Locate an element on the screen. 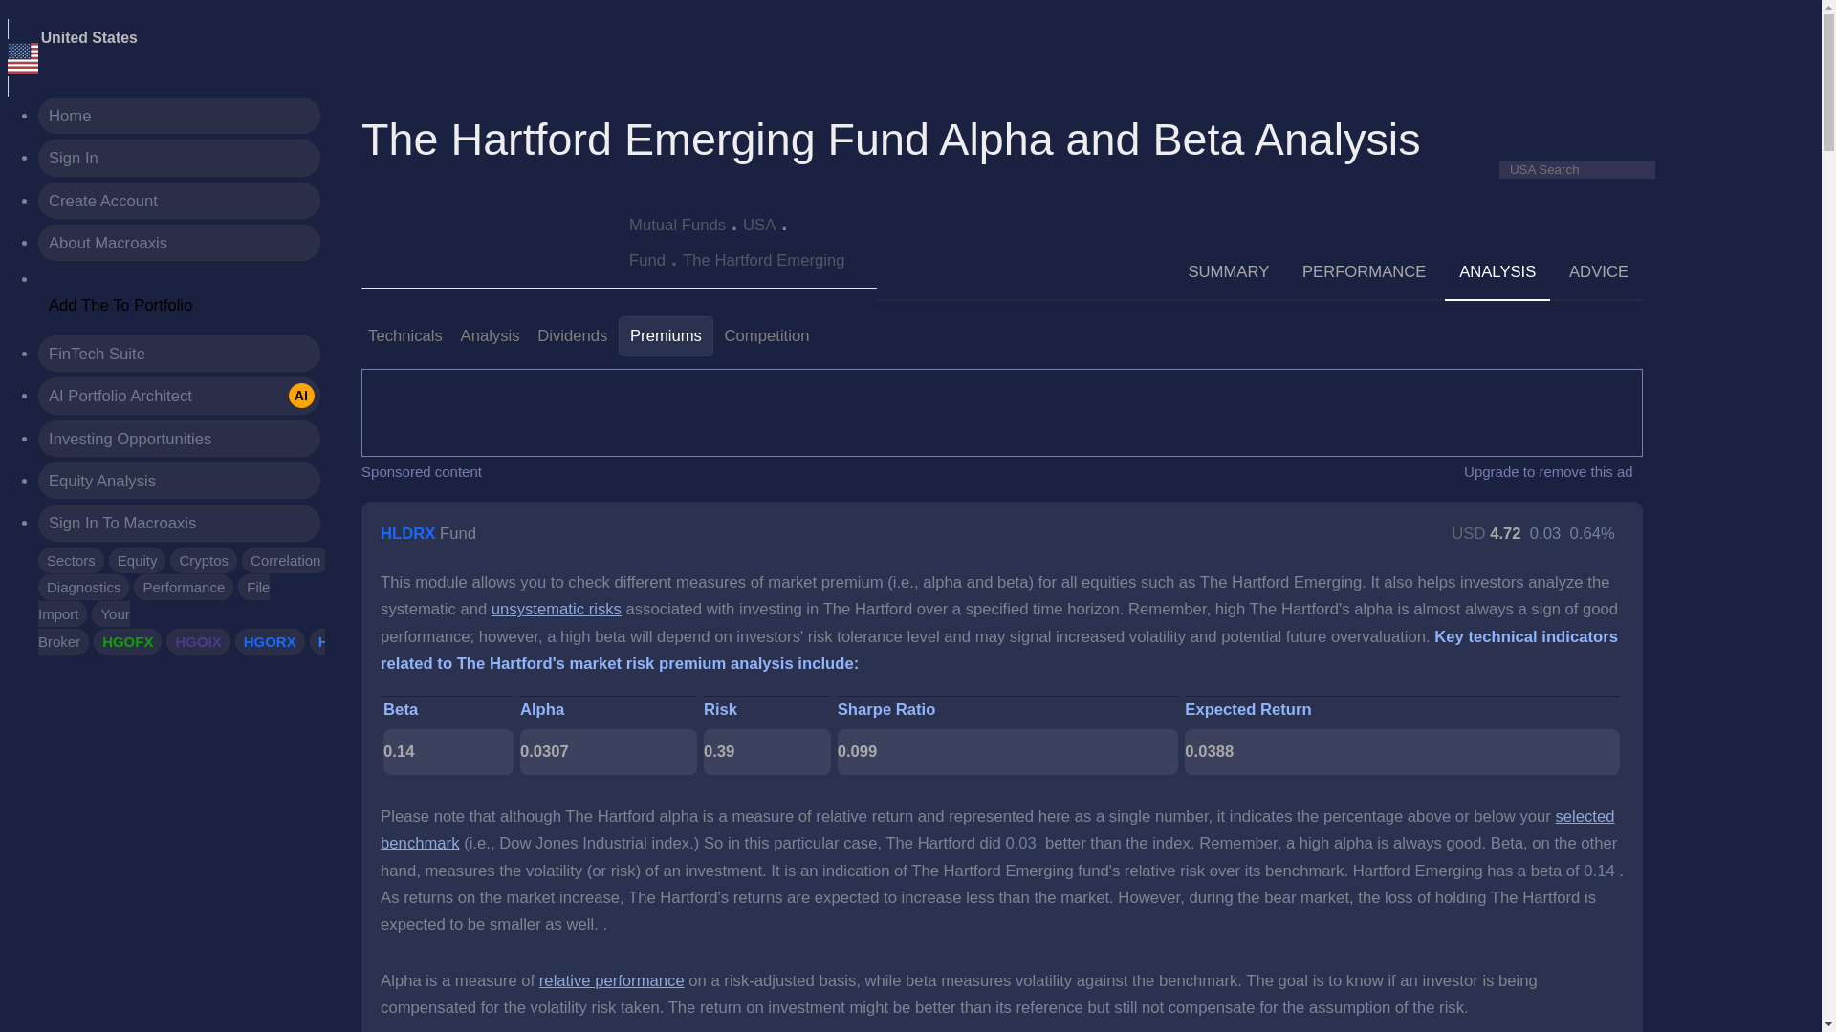 The width and height of the screenshot is (1836, 1032). Sign In To Macroaxis is located at coordinates (179, 522).